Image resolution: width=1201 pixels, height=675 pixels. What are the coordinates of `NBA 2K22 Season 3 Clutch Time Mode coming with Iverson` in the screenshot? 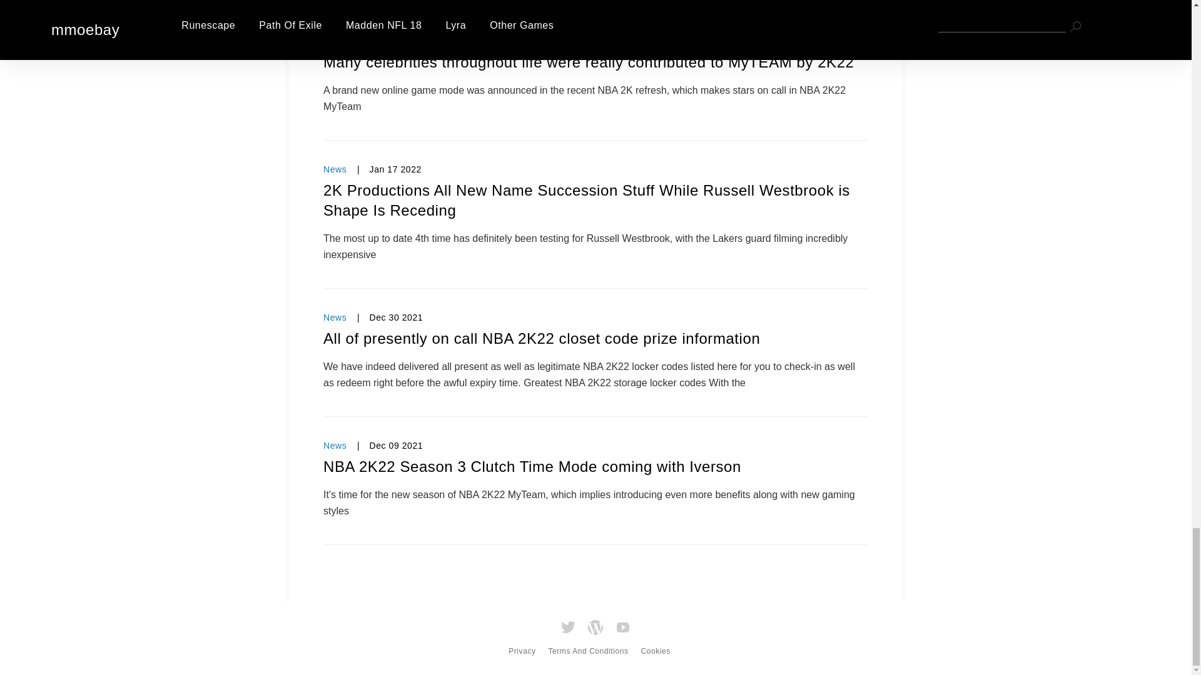 It's located at (595, 466).